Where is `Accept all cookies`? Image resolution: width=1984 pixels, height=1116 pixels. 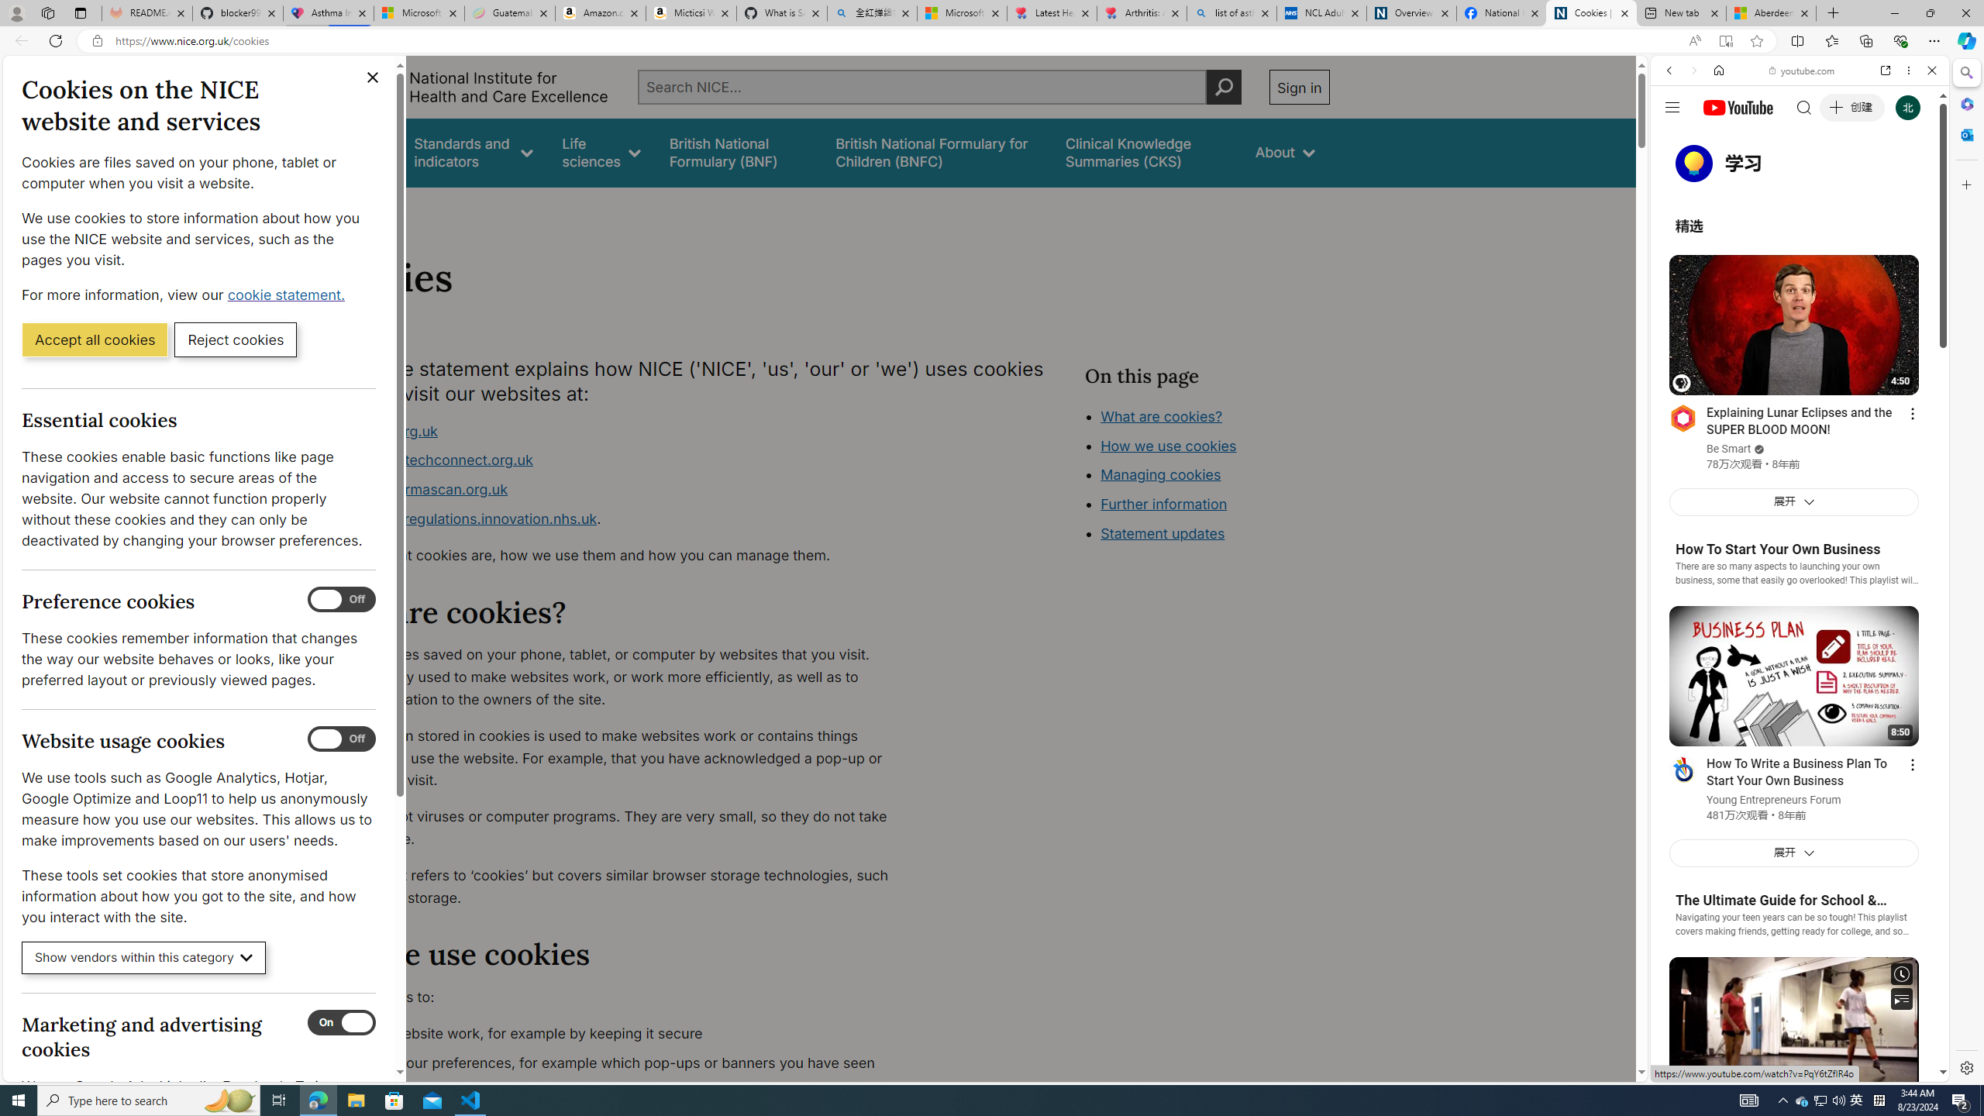 Accept all cookies is located at coordinates (95, 339).